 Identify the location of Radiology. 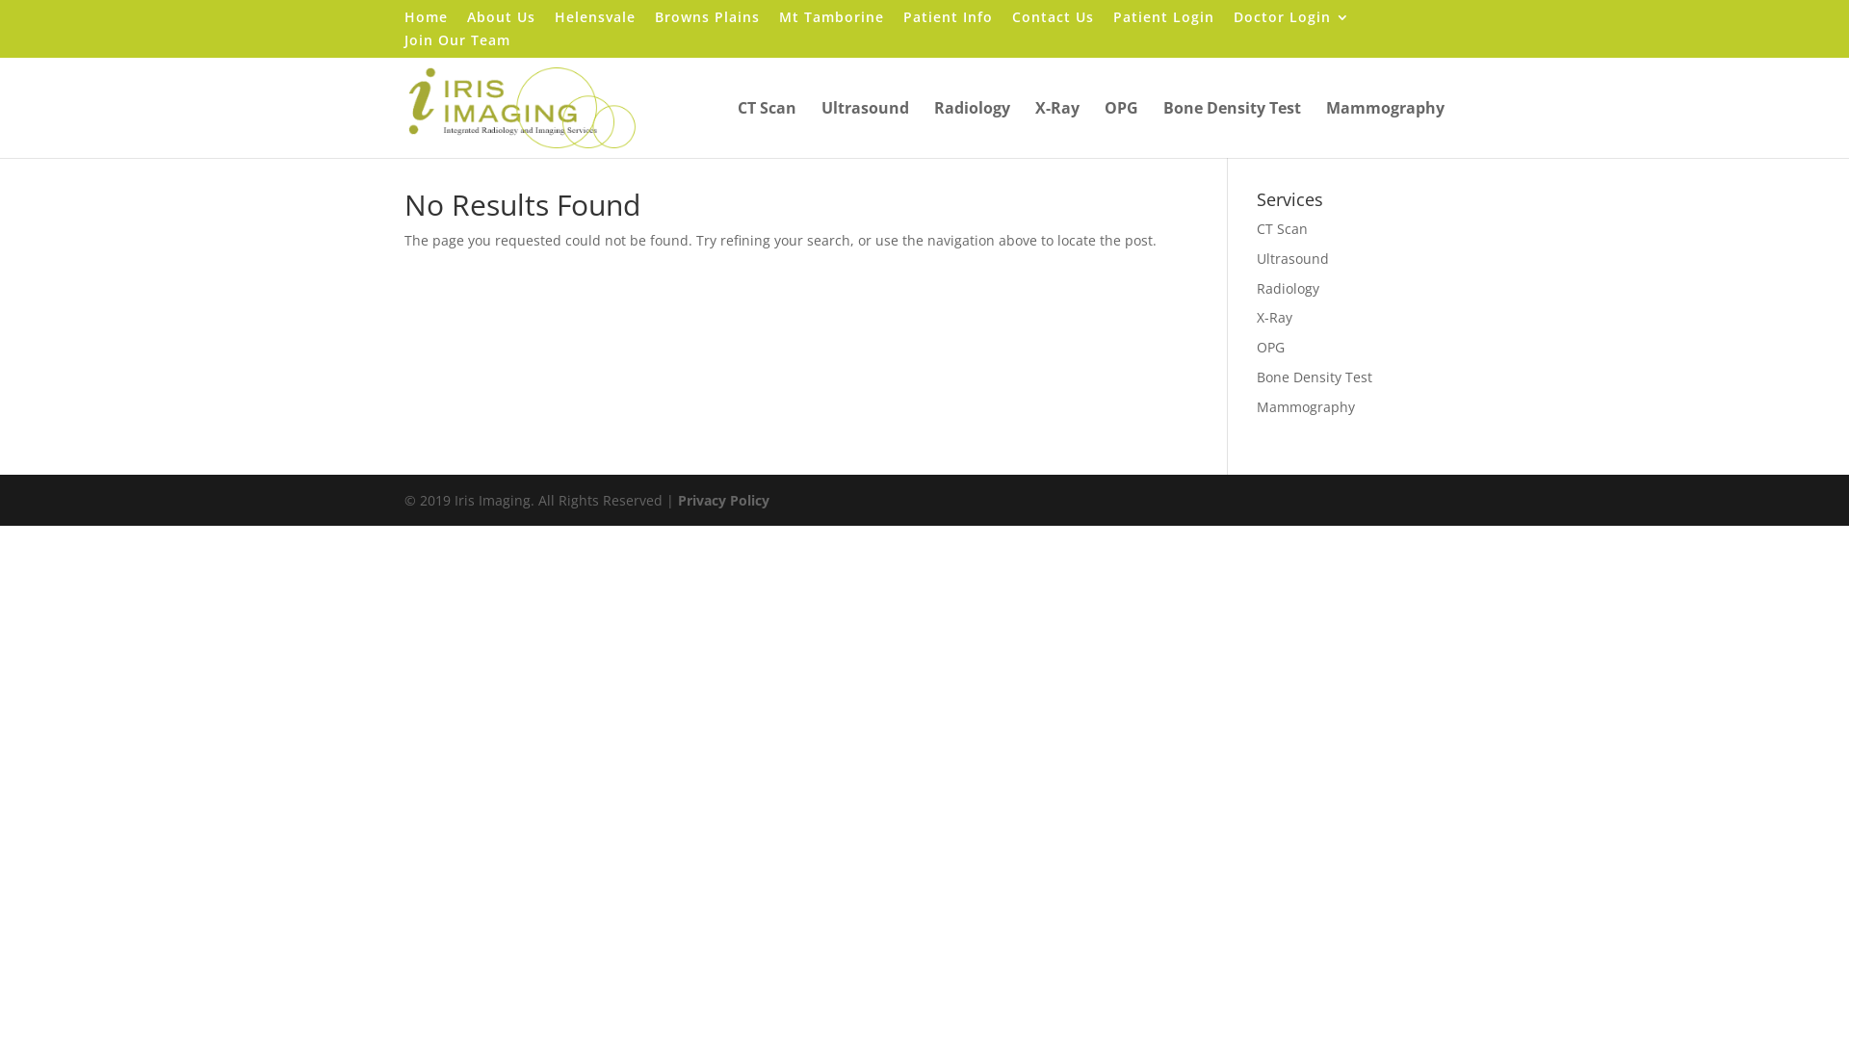
(973, 129).